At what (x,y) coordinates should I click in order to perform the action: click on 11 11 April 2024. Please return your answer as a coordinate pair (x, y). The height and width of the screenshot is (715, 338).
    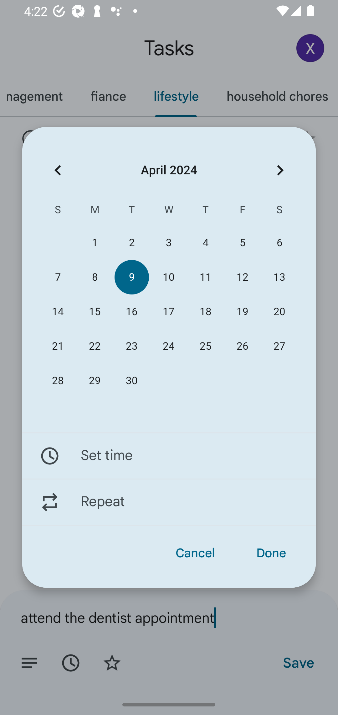
    Looking at the image, I should click on (206, 277).